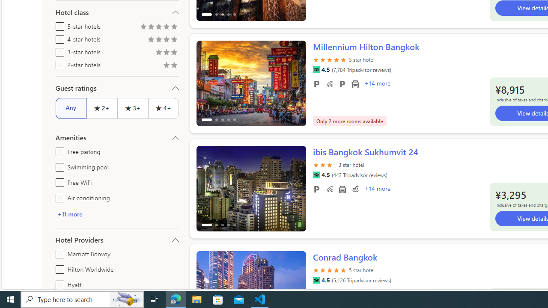 Image resolution: width=548 pixels, height=308 pixels. Describe the element at coordinates (58, 63) in the screenshot. I see `2-star hotels` at that location.